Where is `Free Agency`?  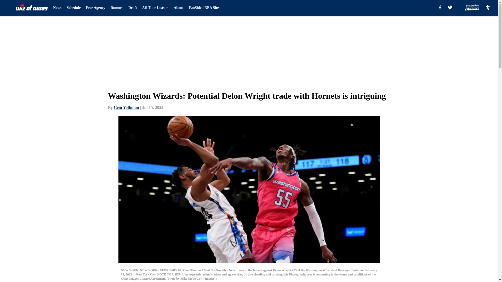
Free Agency is located at coordinates (96, 8).